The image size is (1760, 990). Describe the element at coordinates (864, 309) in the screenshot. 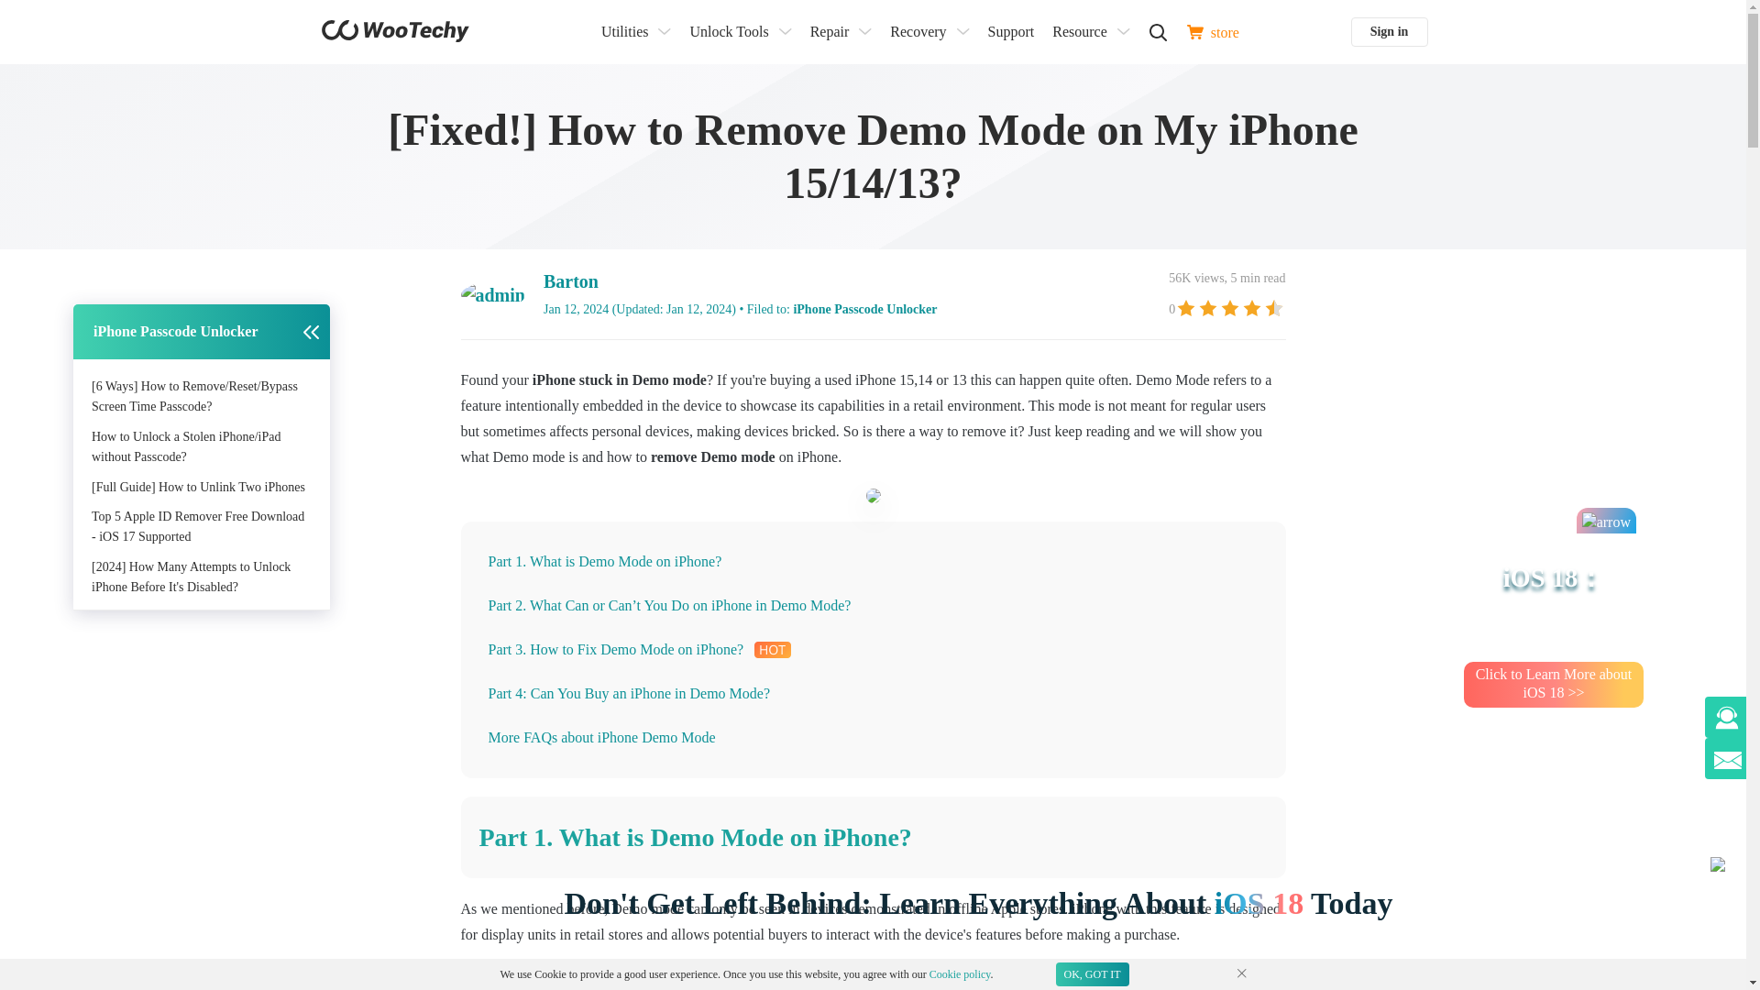

I see `iPhone Passcode Unlocker` at that location.